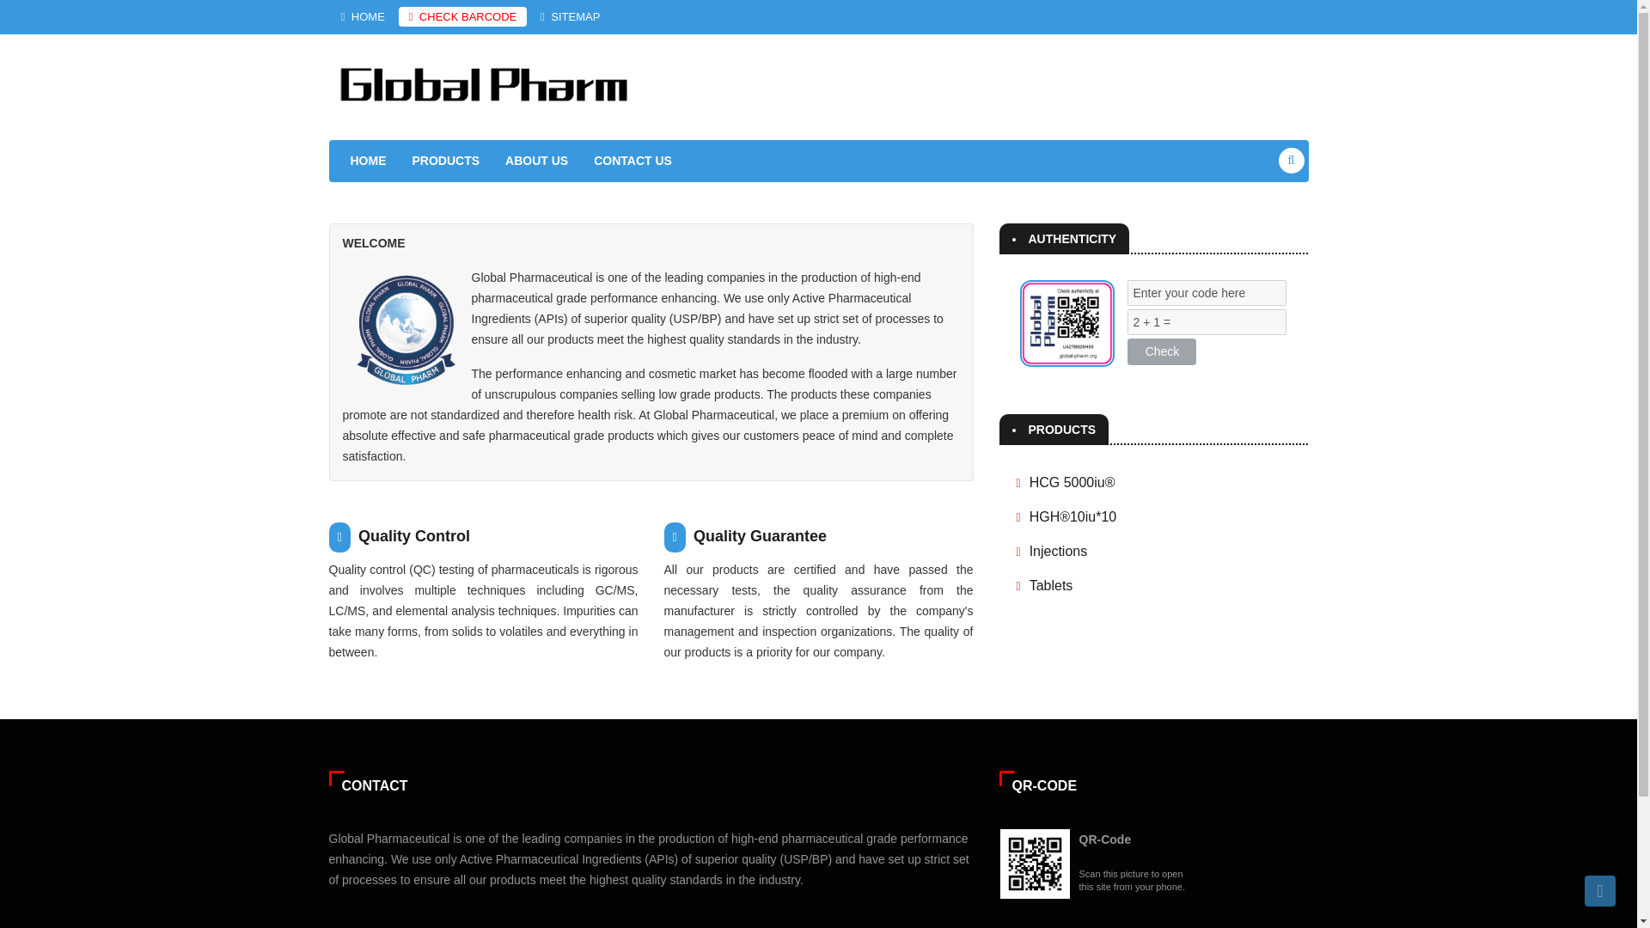 Image resolution: width=1650 pixels, height=928 pixels. What do you see at coordinates (362, 16) in the screenshot?
I see `HOME` at bounding box center [362, 16].